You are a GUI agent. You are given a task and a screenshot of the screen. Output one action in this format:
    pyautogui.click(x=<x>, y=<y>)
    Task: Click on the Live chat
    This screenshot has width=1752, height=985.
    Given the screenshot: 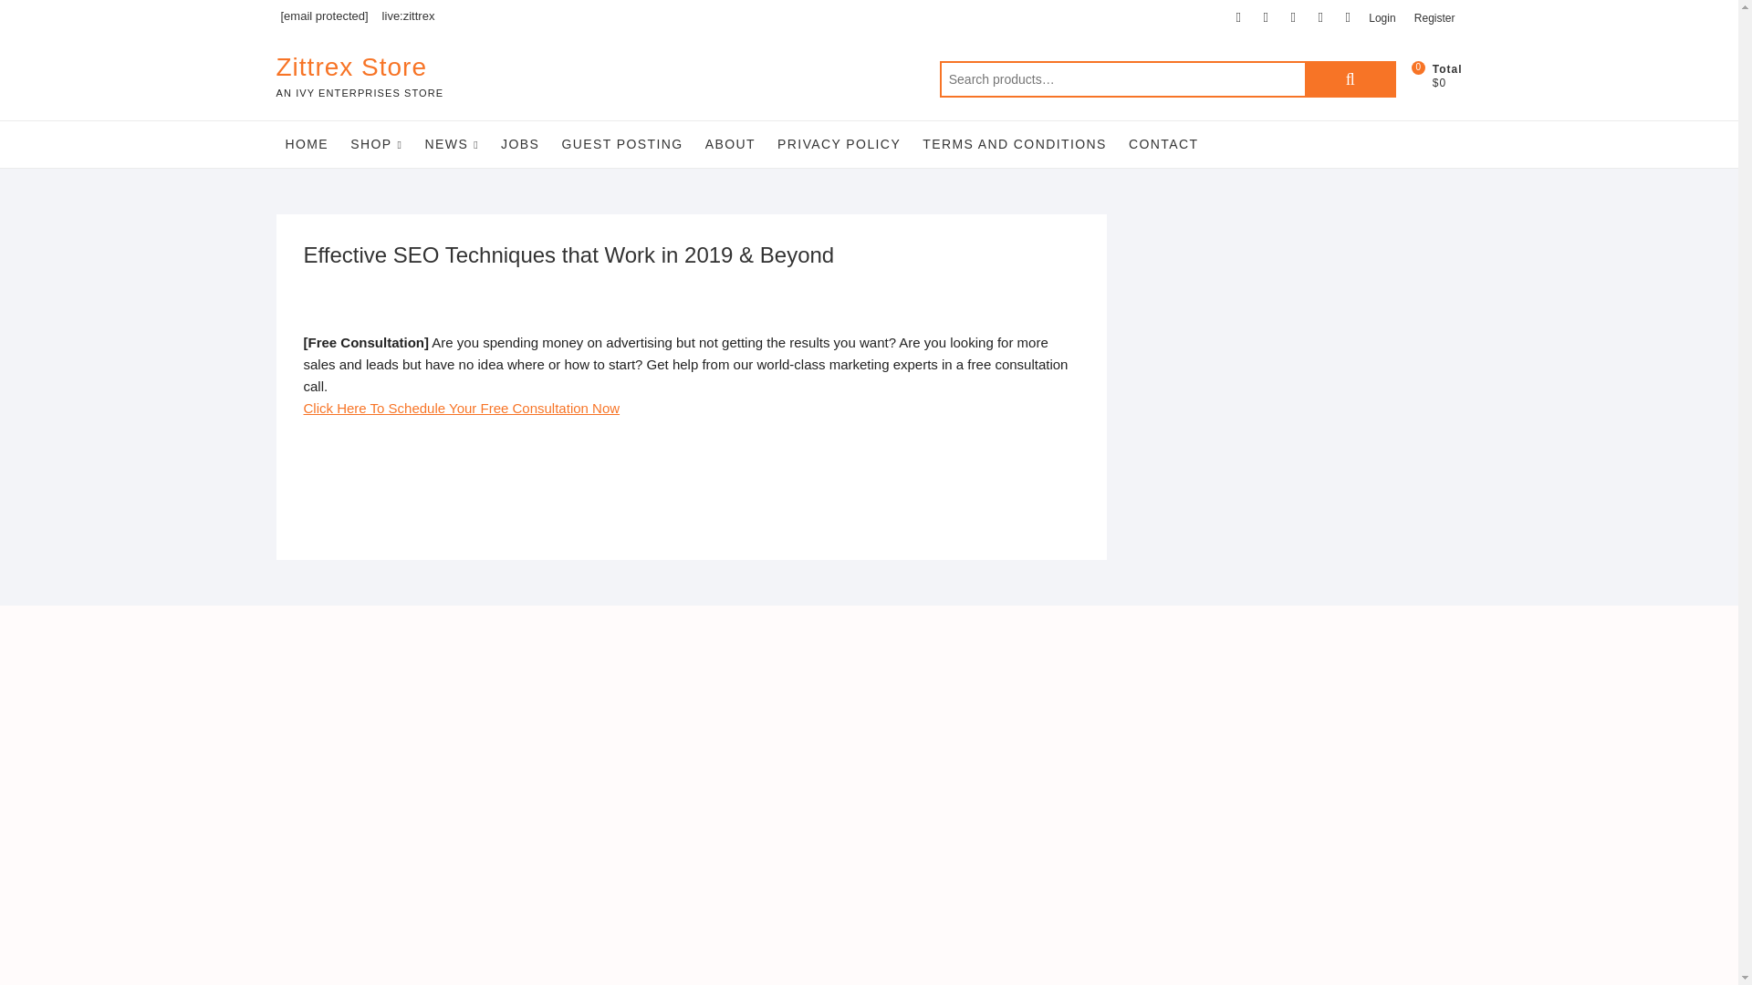 What is the action you would take?
    pyautogui.click(x=406, y=16)
    